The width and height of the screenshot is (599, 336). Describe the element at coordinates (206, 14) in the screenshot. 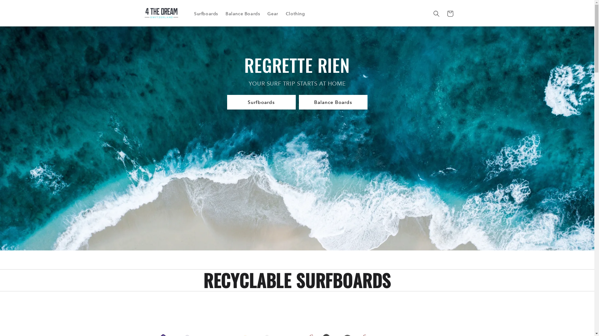

I see `Surfboards` at that location.